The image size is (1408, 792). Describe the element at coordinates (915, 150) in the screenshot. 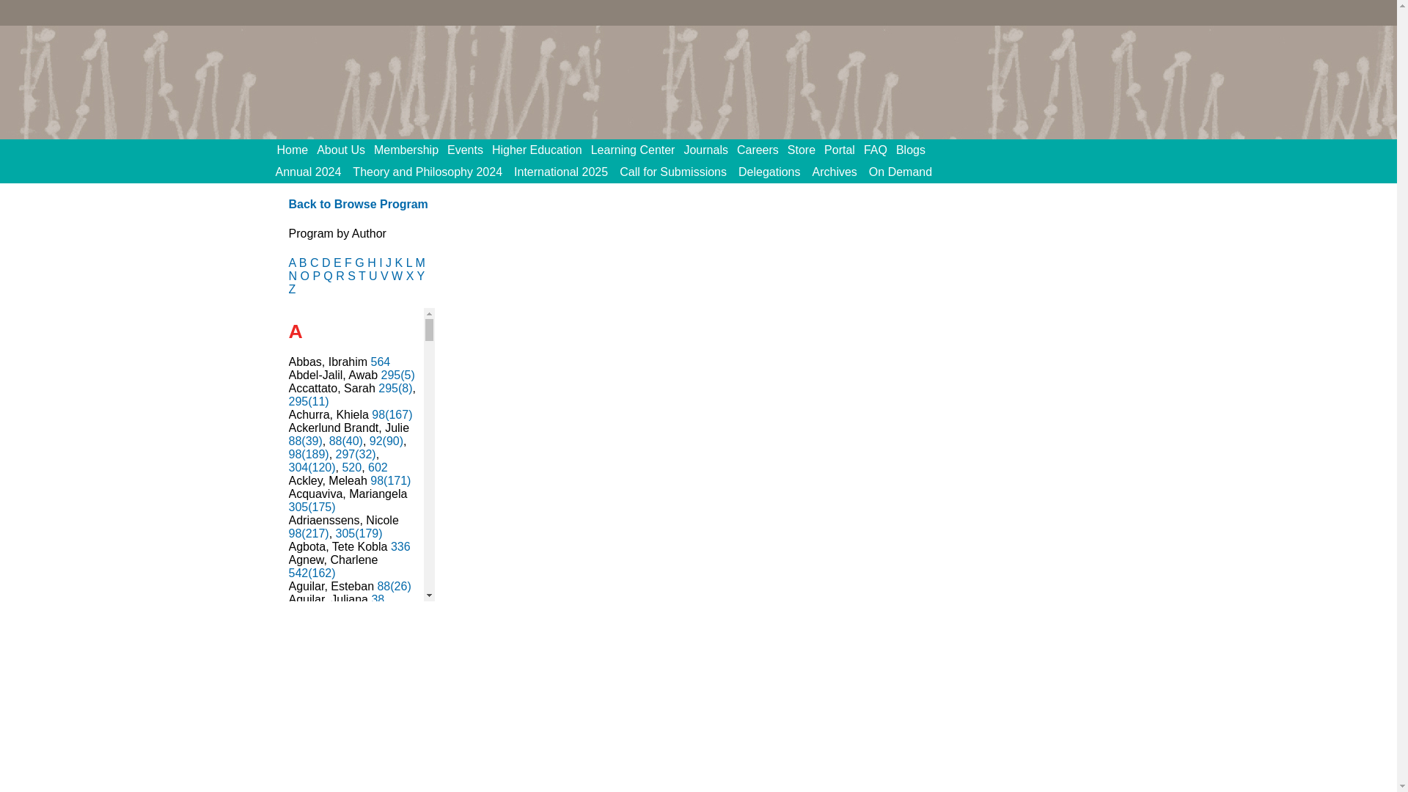

I see `Blogs` at that location.